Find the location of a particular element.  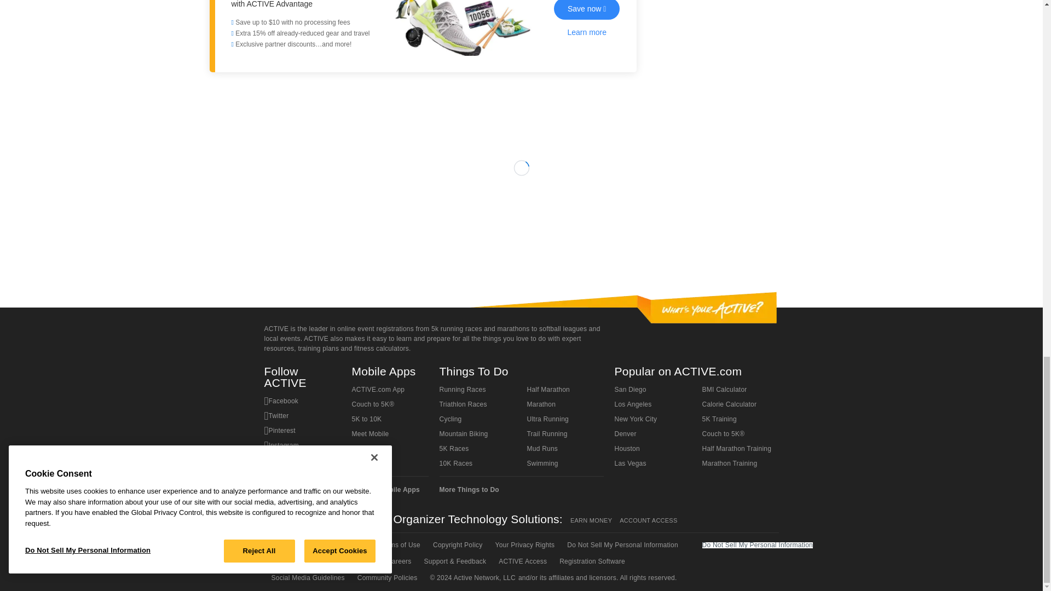

Your Privacy Rights: Updated is located at coordinates (524, 544).